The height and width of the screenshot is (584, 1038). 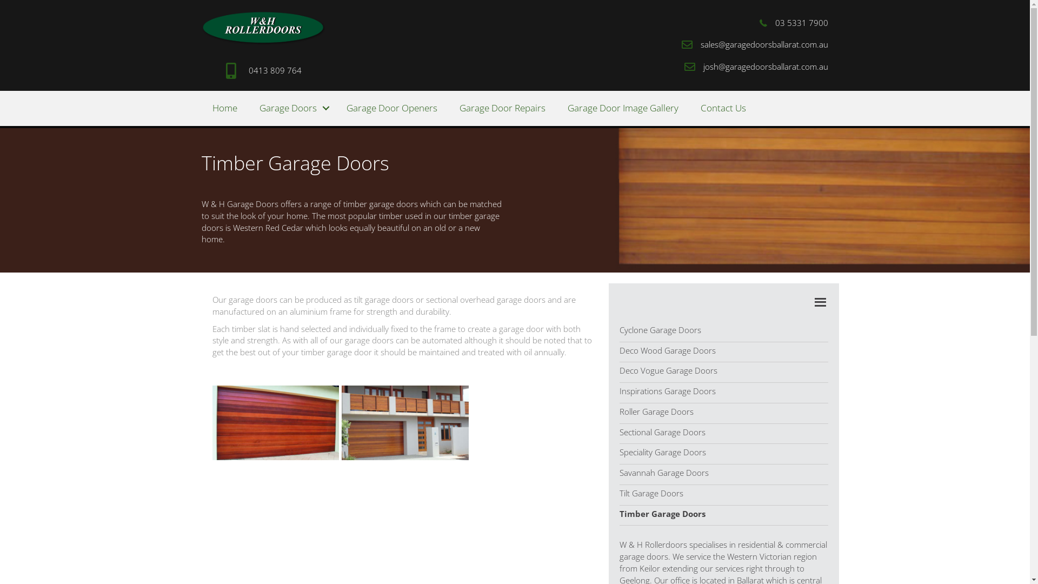 I want to click on Tilt Garage Doors, so click(x=651, y=493).